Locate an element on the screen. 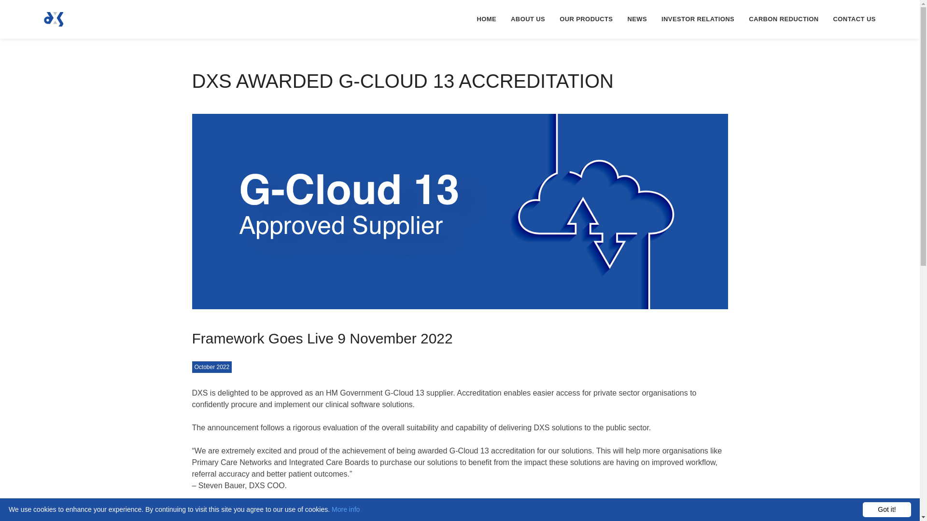 The height and width of the screenshot is (521, 927). ABOUT US is located at coordinates (528, 19).